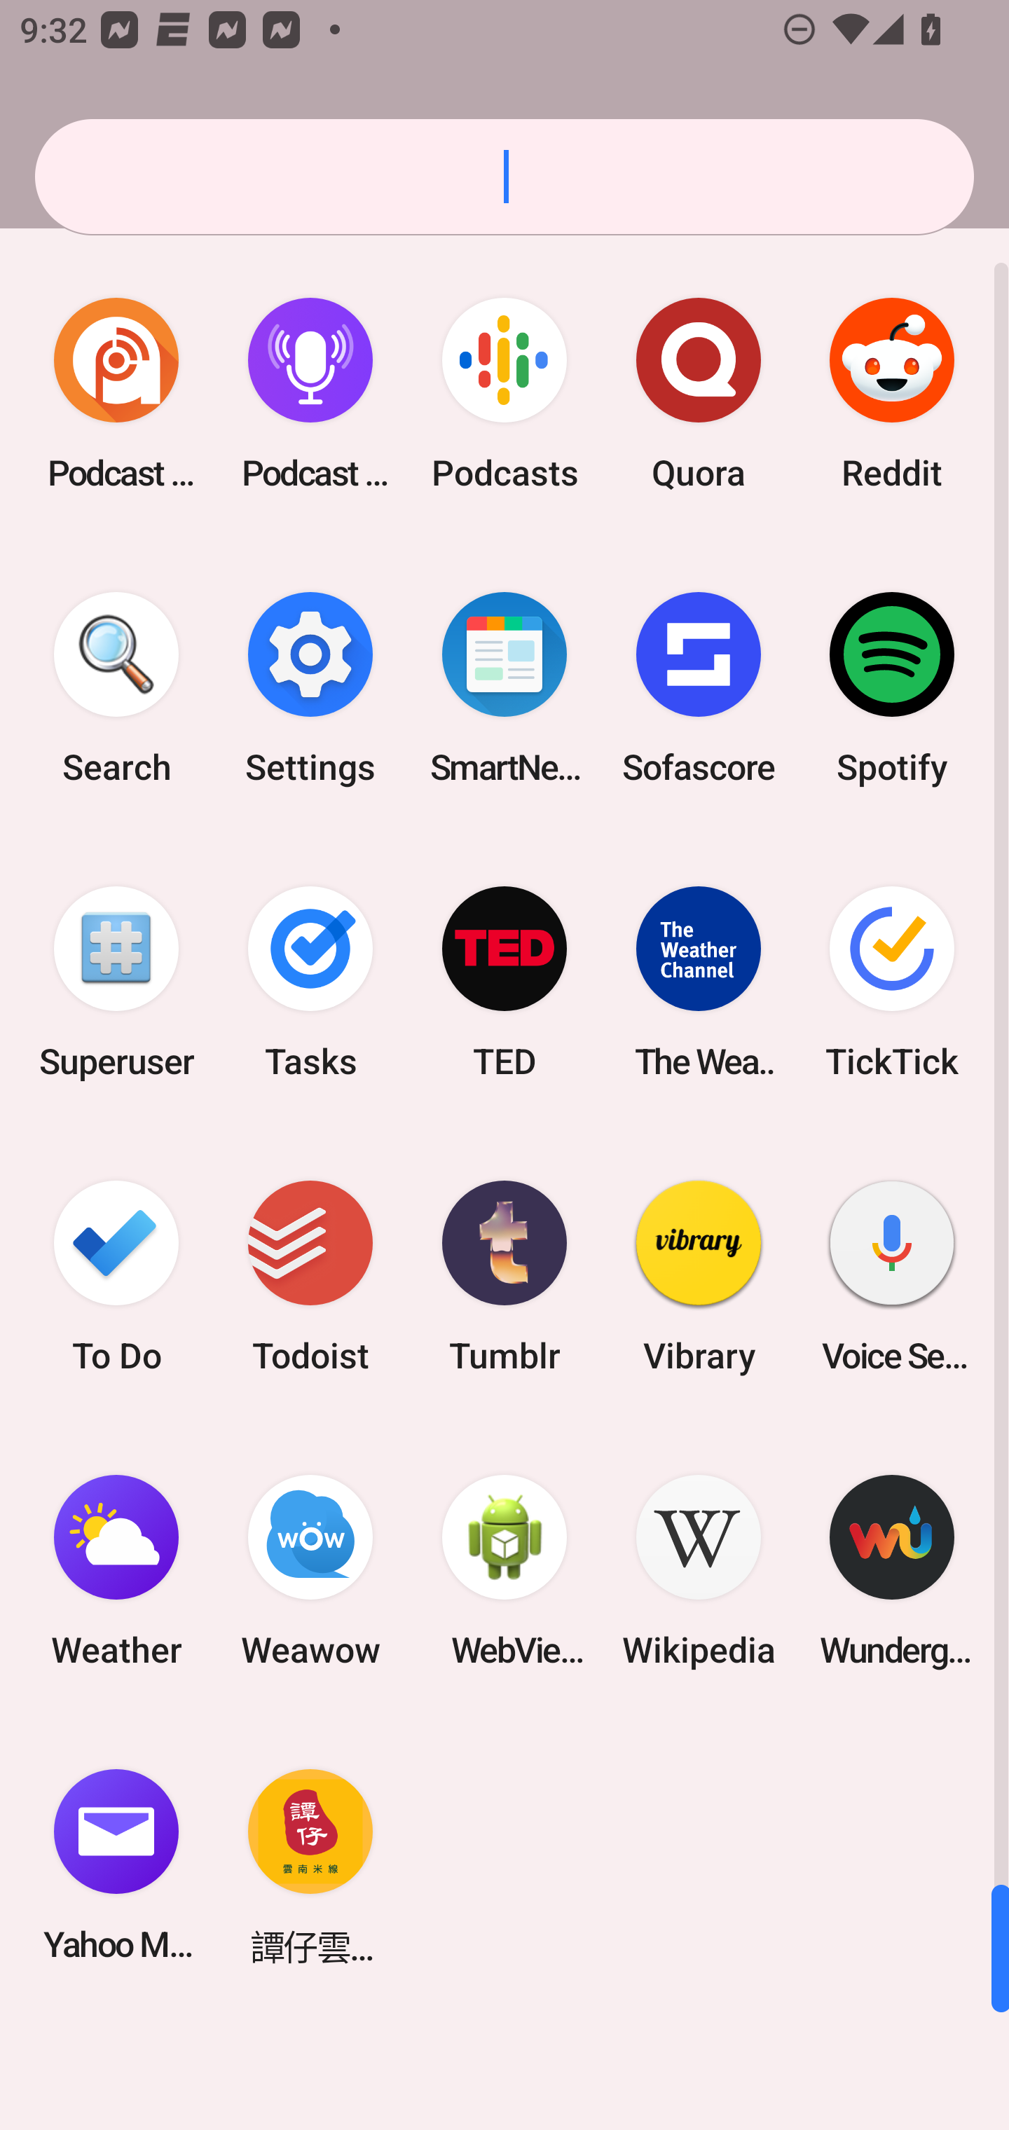 The image size is (1009, 2130). What do you see at coordinates (504, 1571) in the screenshot?
I see `WebView Browser Tester` at bounding box center [504, 1571].